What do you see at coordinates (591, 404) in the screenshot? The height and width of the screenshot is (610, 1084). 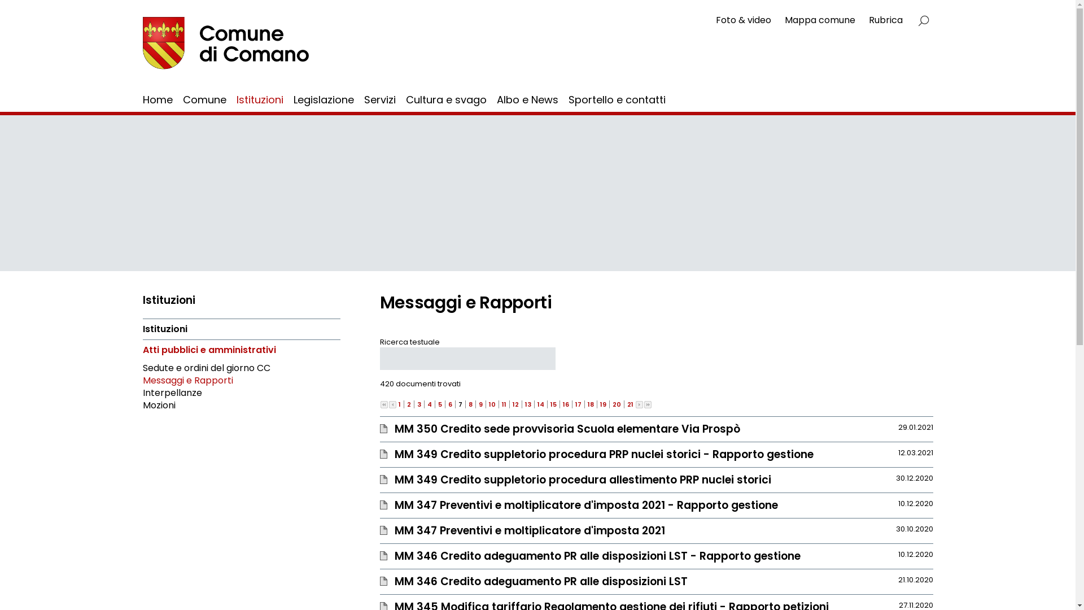 I see `18` at bounding box center [591, 404].